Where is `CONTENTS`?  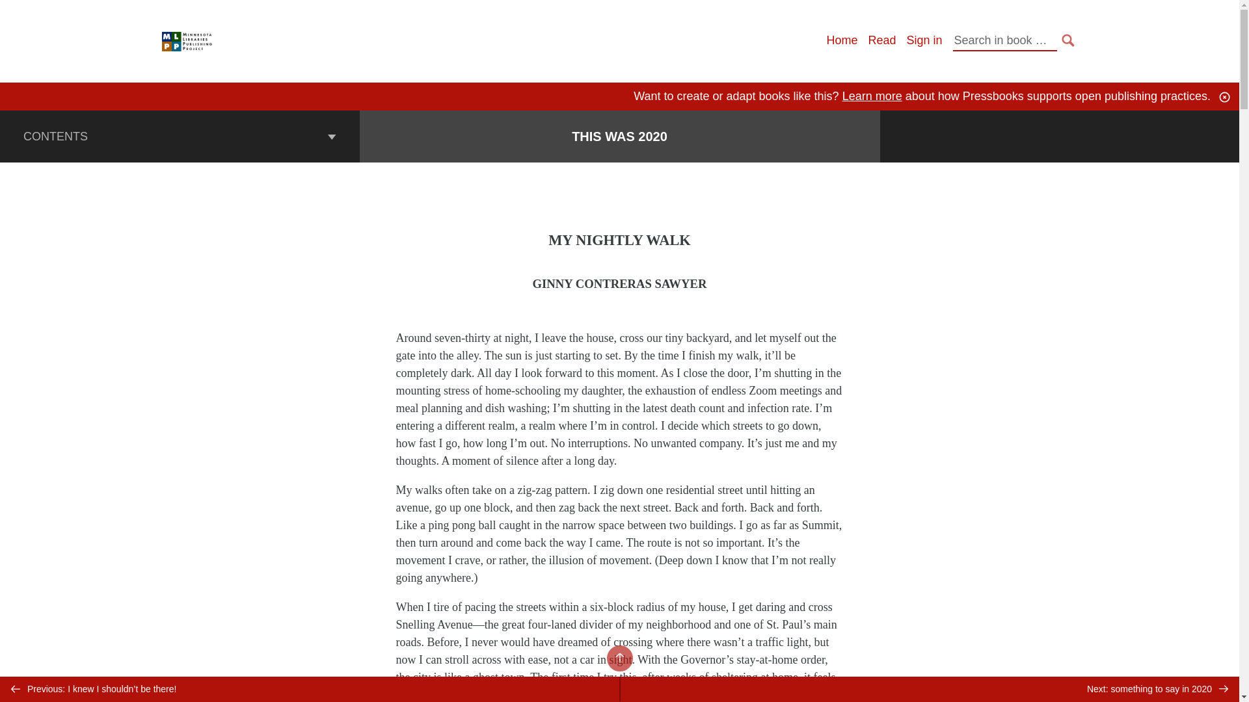
CONTENTS is located at coordinates (180, 136).